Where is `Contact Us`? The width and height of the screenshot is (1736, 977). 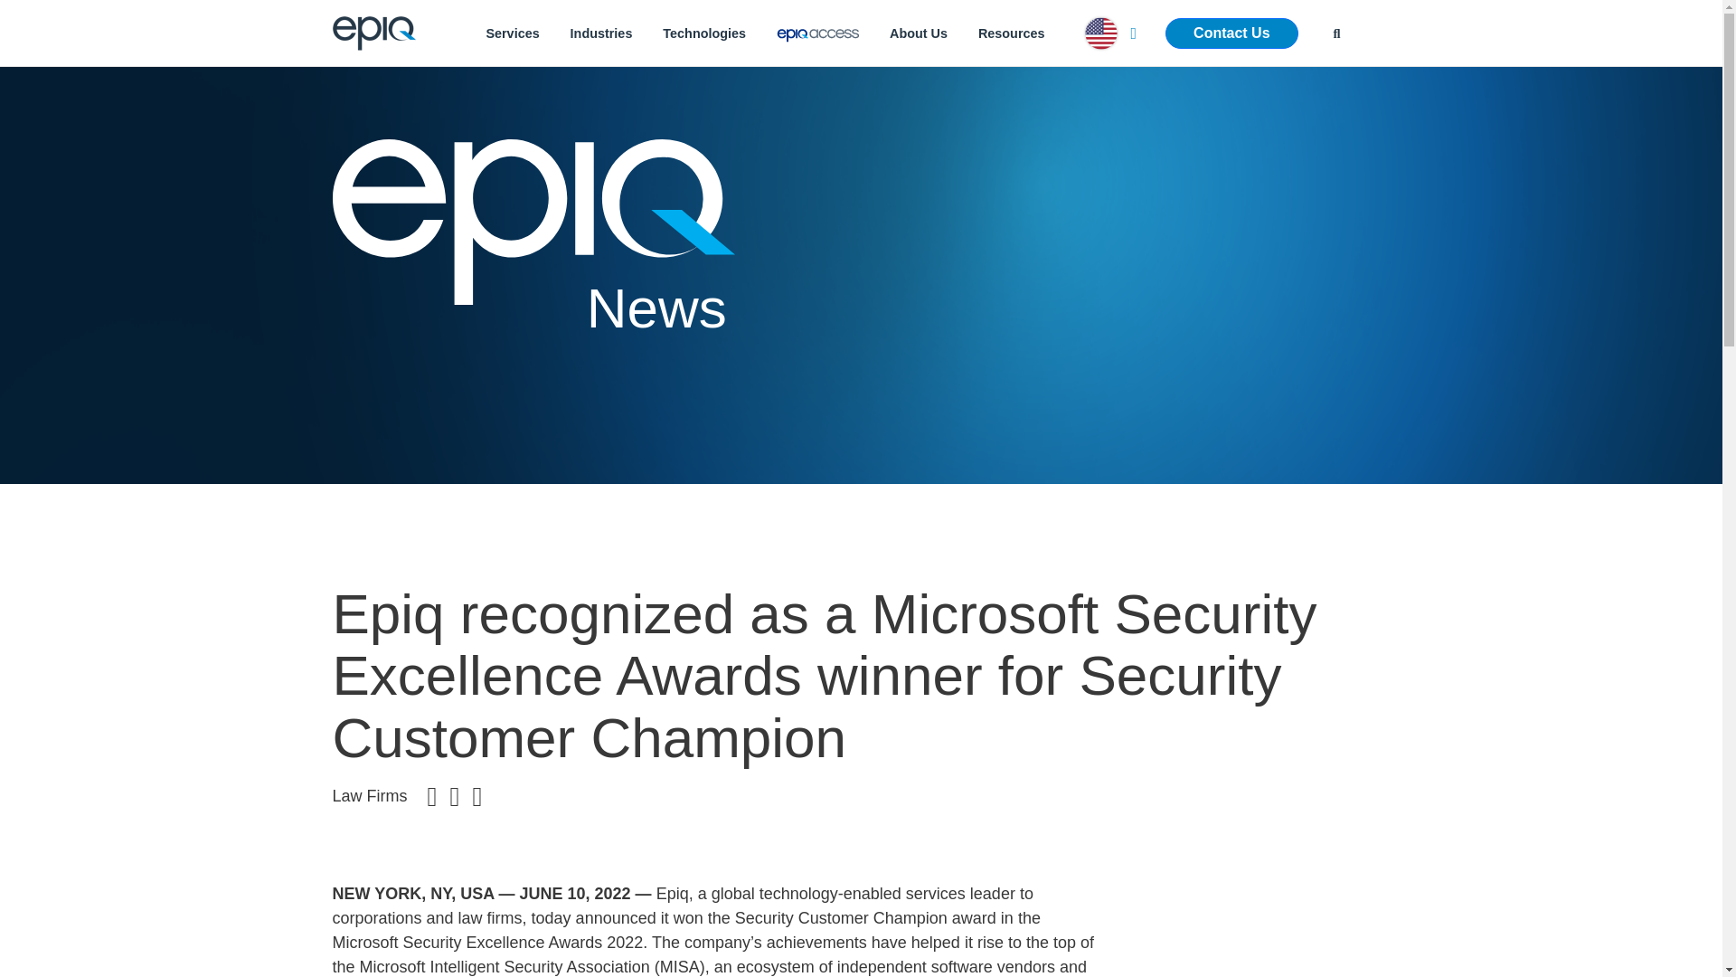
Contact Us is located at coordinates (1231, 33).